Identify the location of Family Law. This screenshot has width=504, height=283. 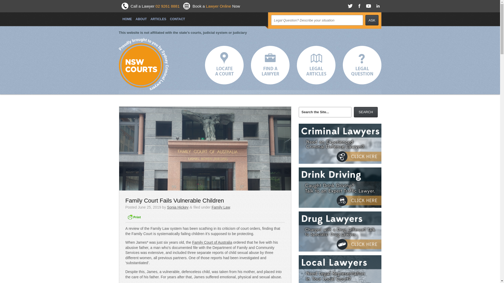
(221, 207).